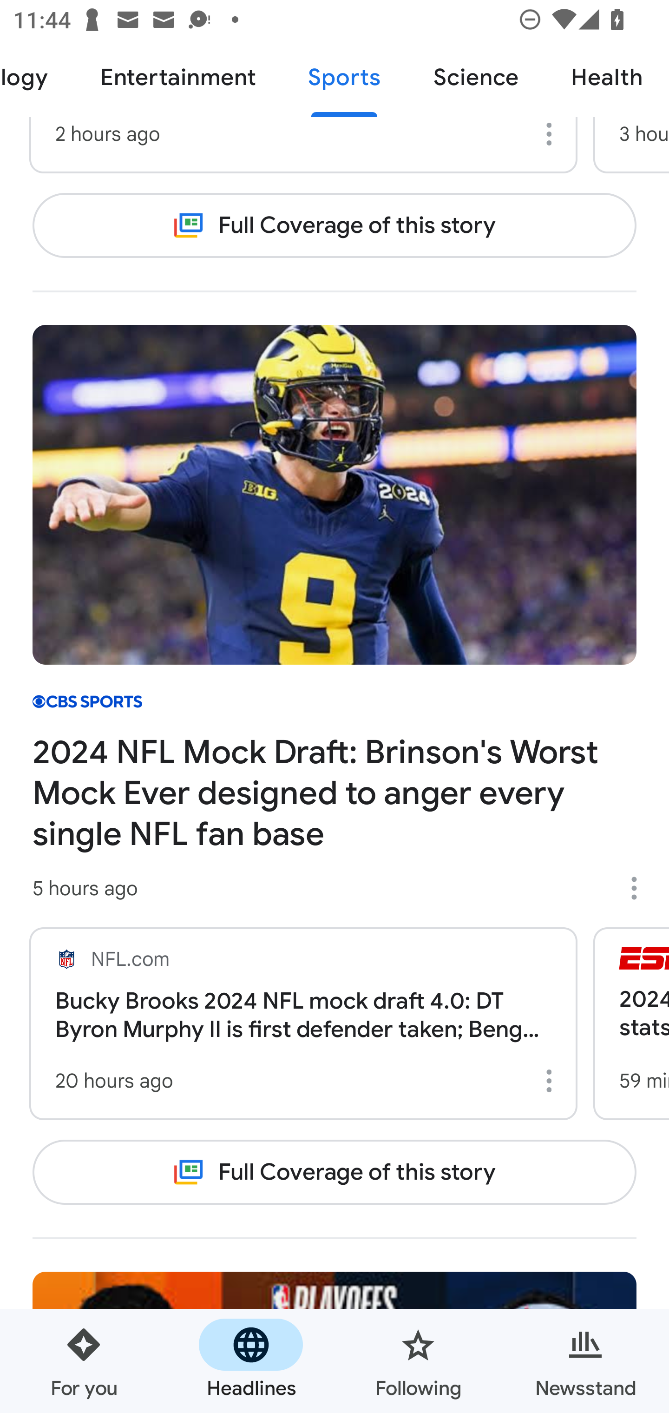  Describe the element at coordinates (251, 1361) in the screenshot. I see `Headlines` at that location.